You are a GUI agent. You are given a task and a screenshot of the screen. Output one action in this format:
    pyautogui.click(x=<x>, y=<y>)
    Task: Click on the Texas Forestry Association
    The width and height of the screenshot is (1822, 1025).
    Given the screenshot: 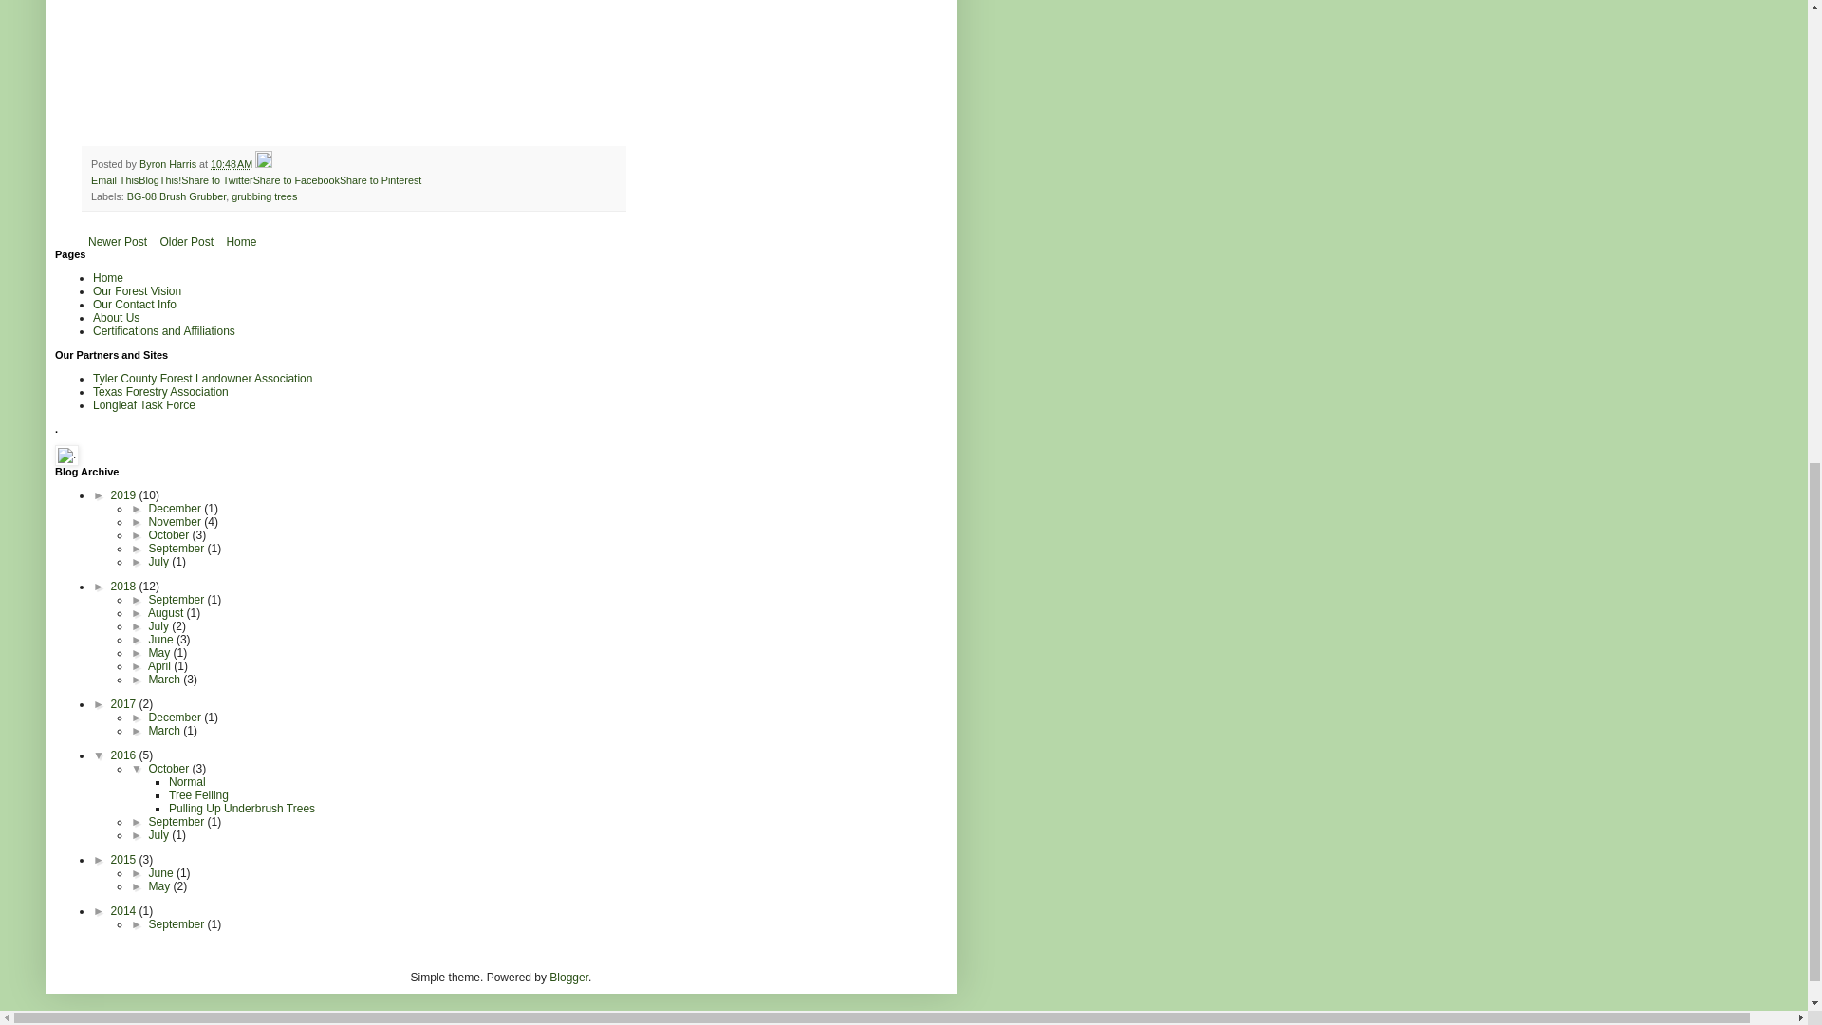 What is the action you would take?
    pyautogui.click(x=160, y=392)
    